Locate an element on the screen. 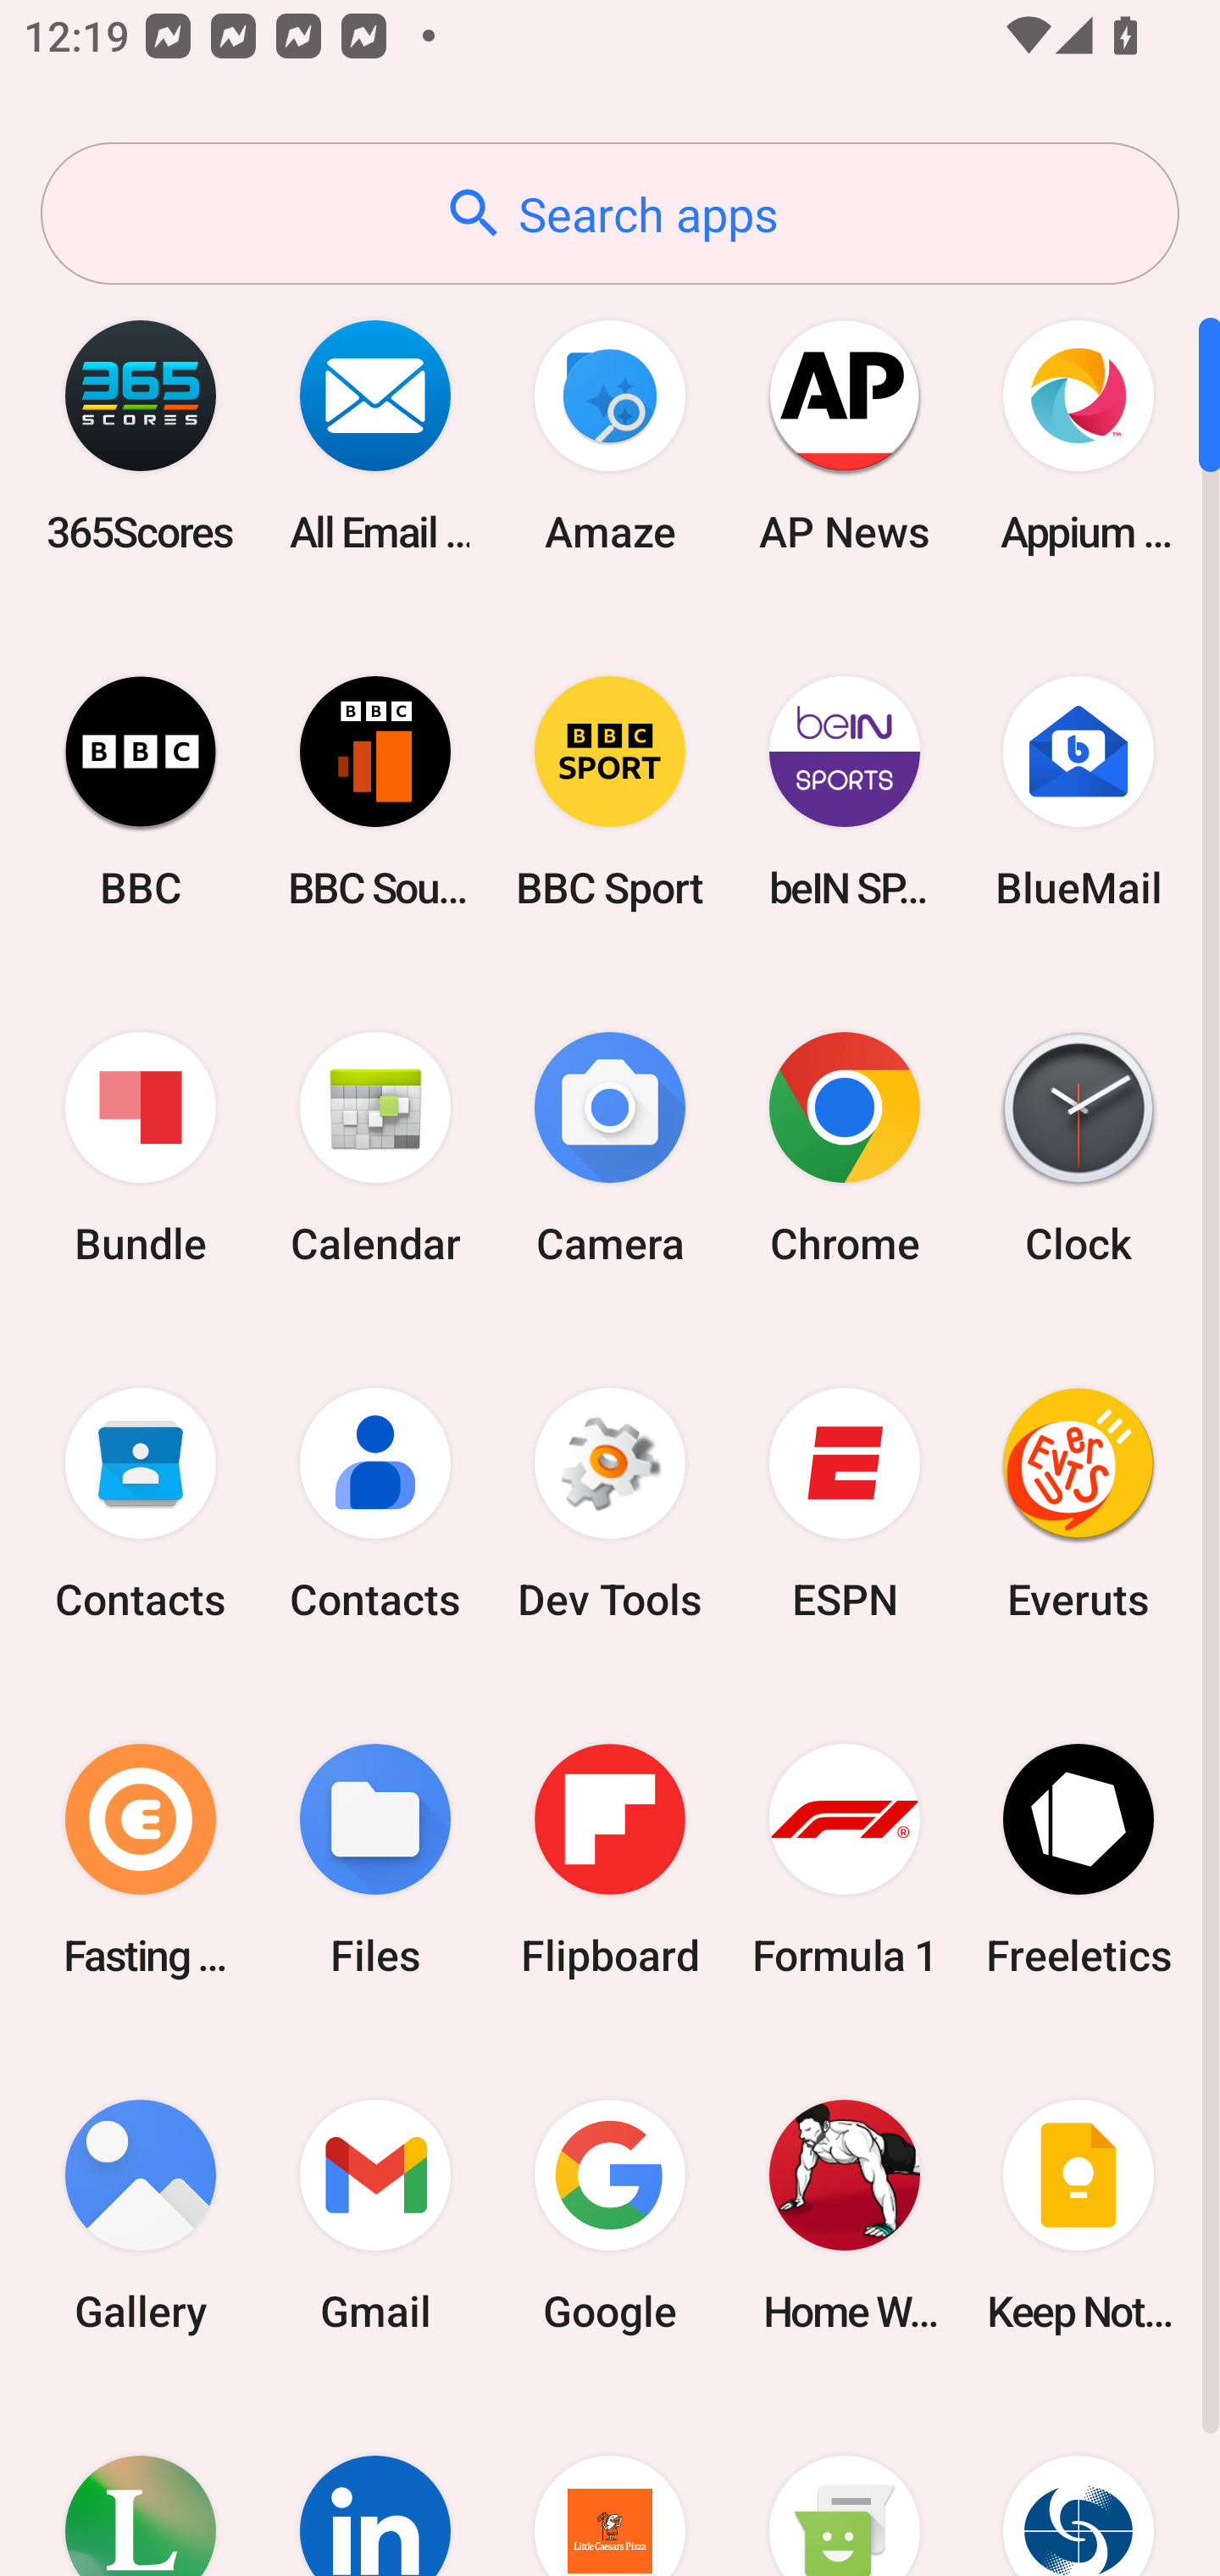 The width and height of the screenshot is (1220, 2576). Keep Notes is located at coordinates (1079, 2215).